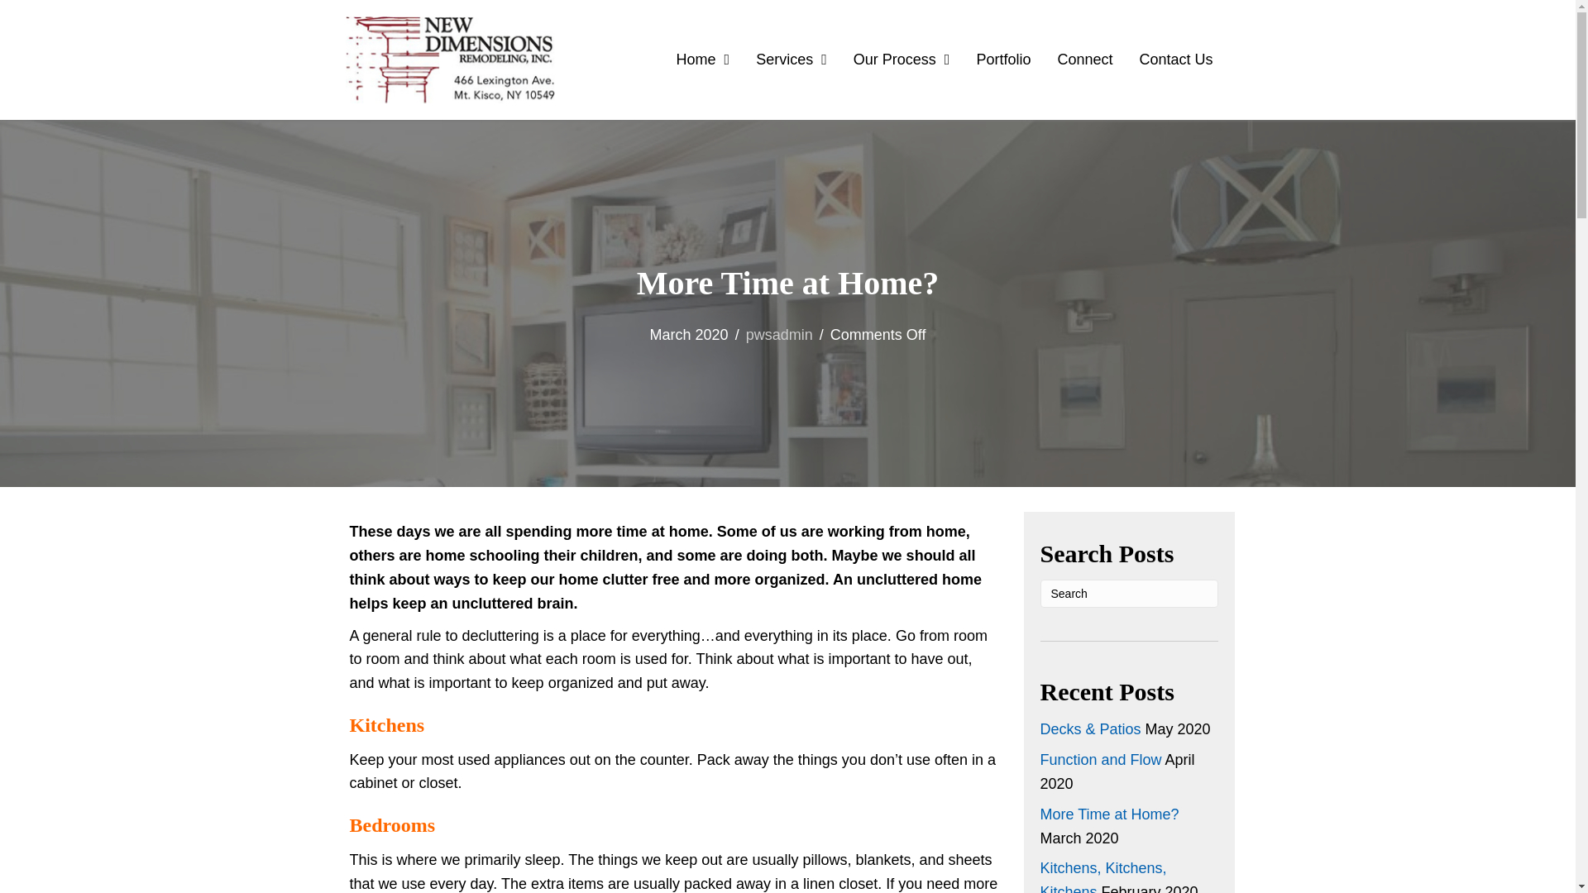  I want to click on Our Process, so click(902, 59).